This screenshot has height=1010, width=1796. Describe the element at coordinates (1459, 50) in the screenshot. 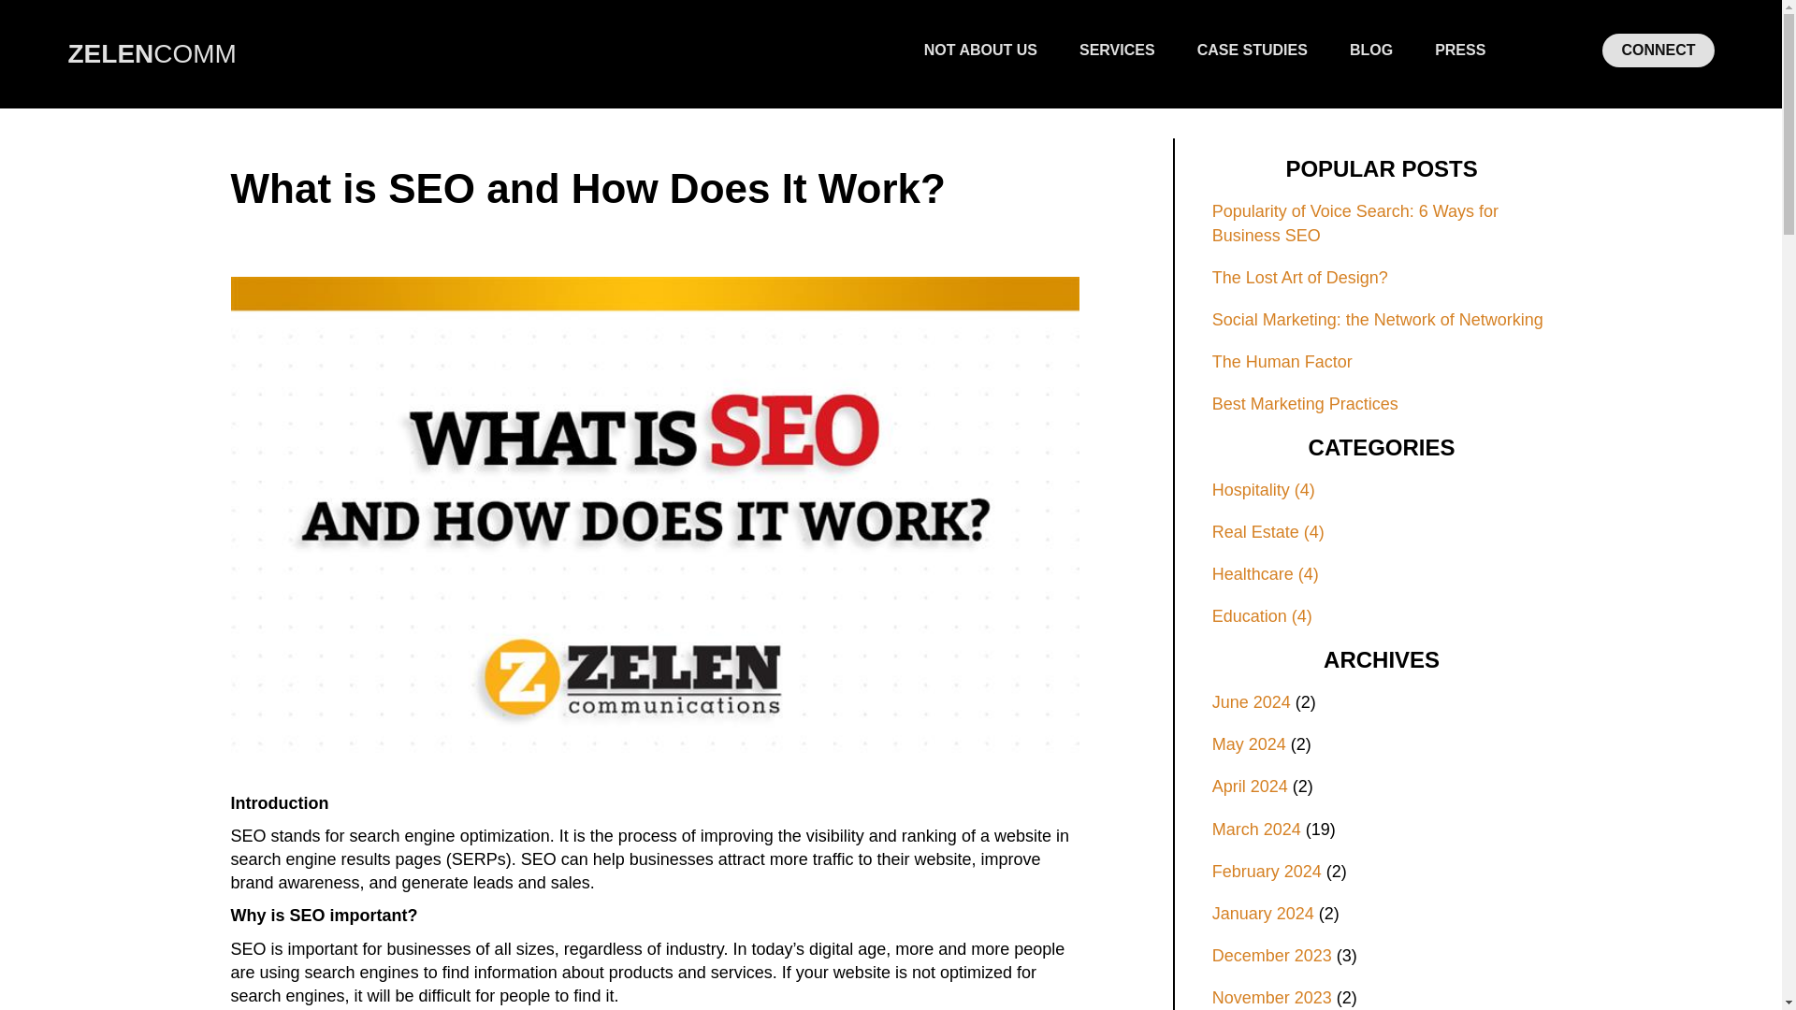

I see `PRESS` at that location.